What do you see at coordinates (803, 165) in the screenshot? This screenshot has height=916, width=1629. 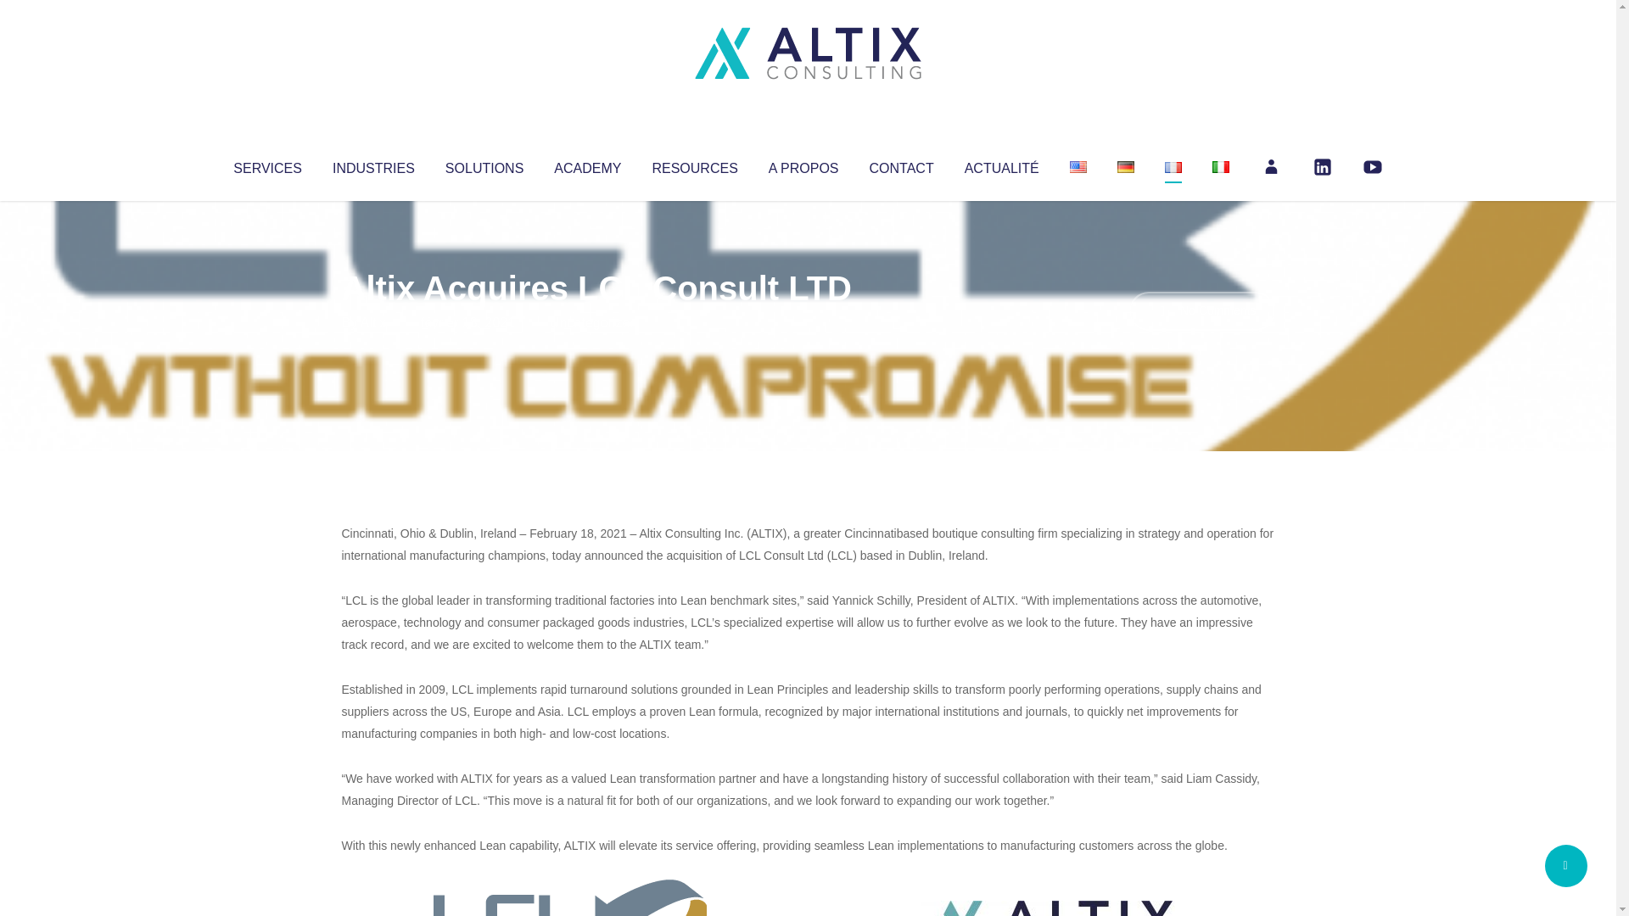 I see `A PROPOS` at bounding box center [803, 165].